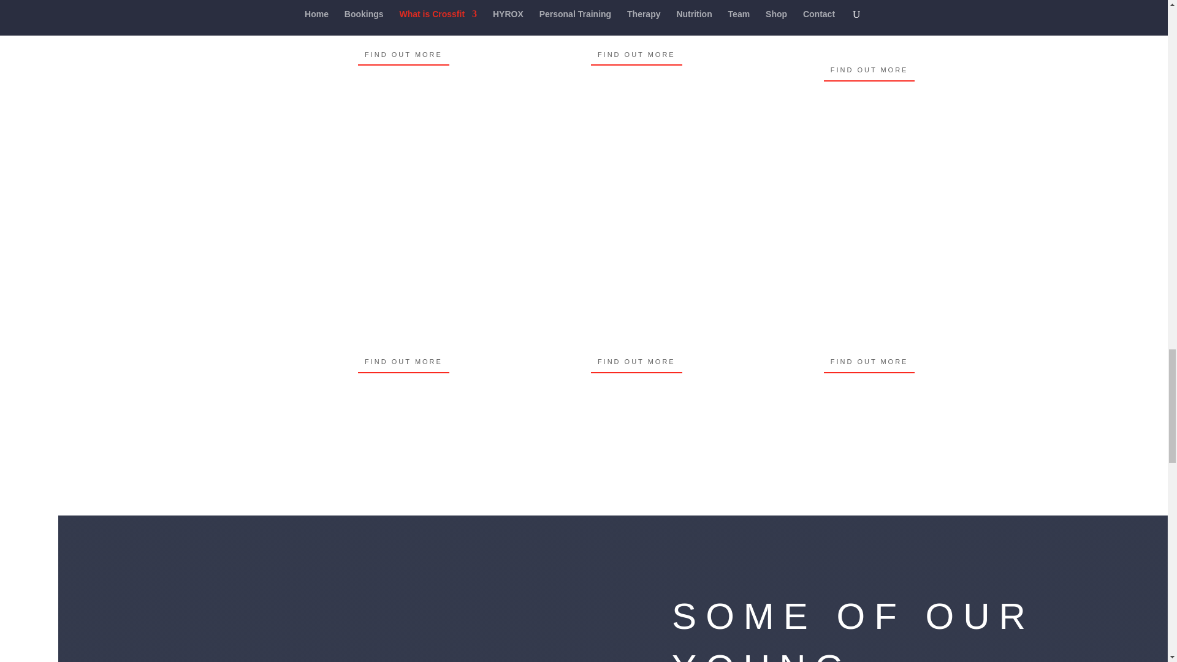 This screenshot has height=662, width=1177. What do you see at coordinates (636, 55) in the screenshot?
I see `FIND OUT MORE` at bounding box center [636, 55].